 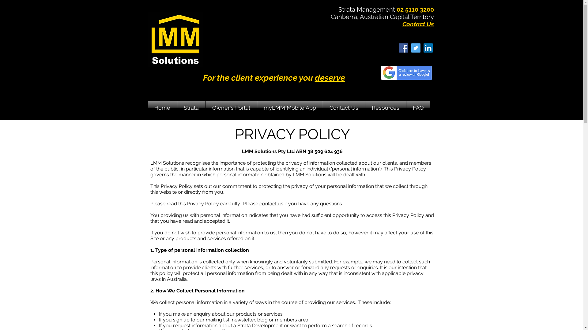 I want to click on Home, so click(x=162, y=108).